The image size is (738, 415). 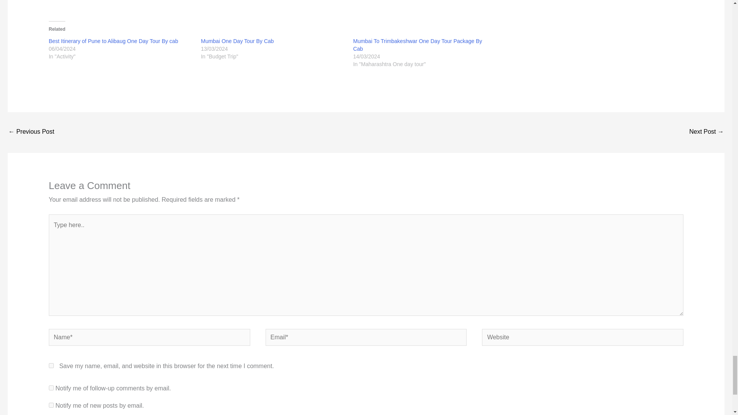 I want to click on How To Plan Mumbai To Bhimashankar One Day Tour By cab, so click(x=706, y=132).